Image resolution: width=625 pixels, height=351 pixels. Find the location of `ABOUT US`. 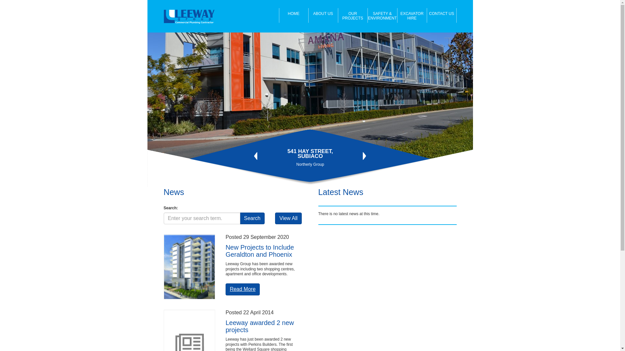

ABOUT US is located at coordinates (324, 16).